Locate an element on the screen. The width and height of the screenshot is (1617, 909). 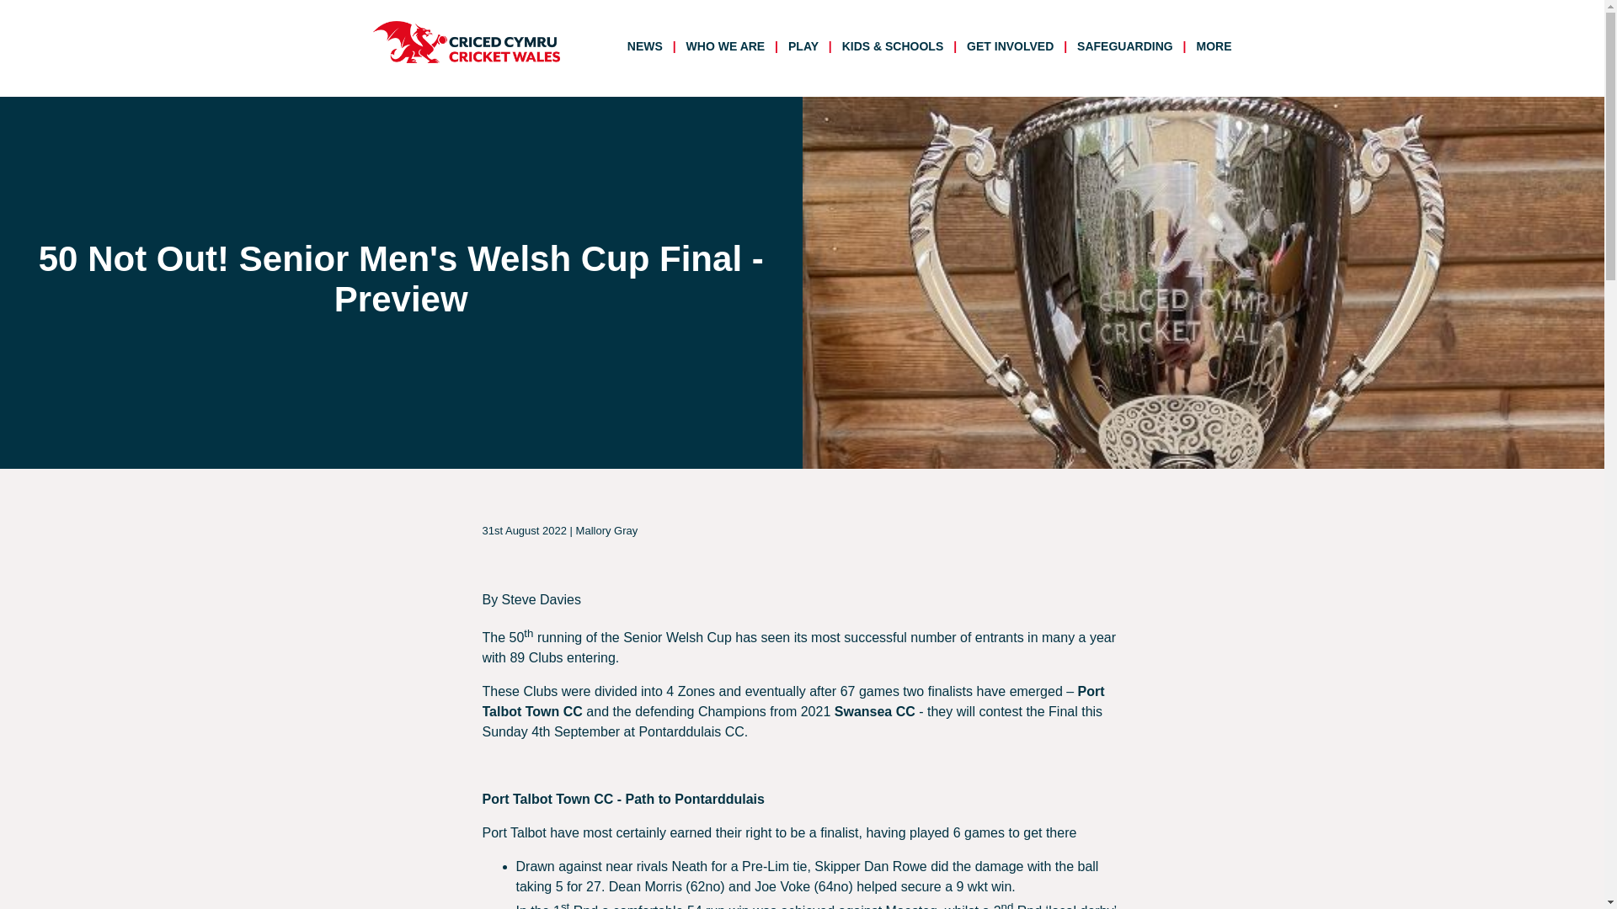
NEWS is located at coordinates (648, 45).